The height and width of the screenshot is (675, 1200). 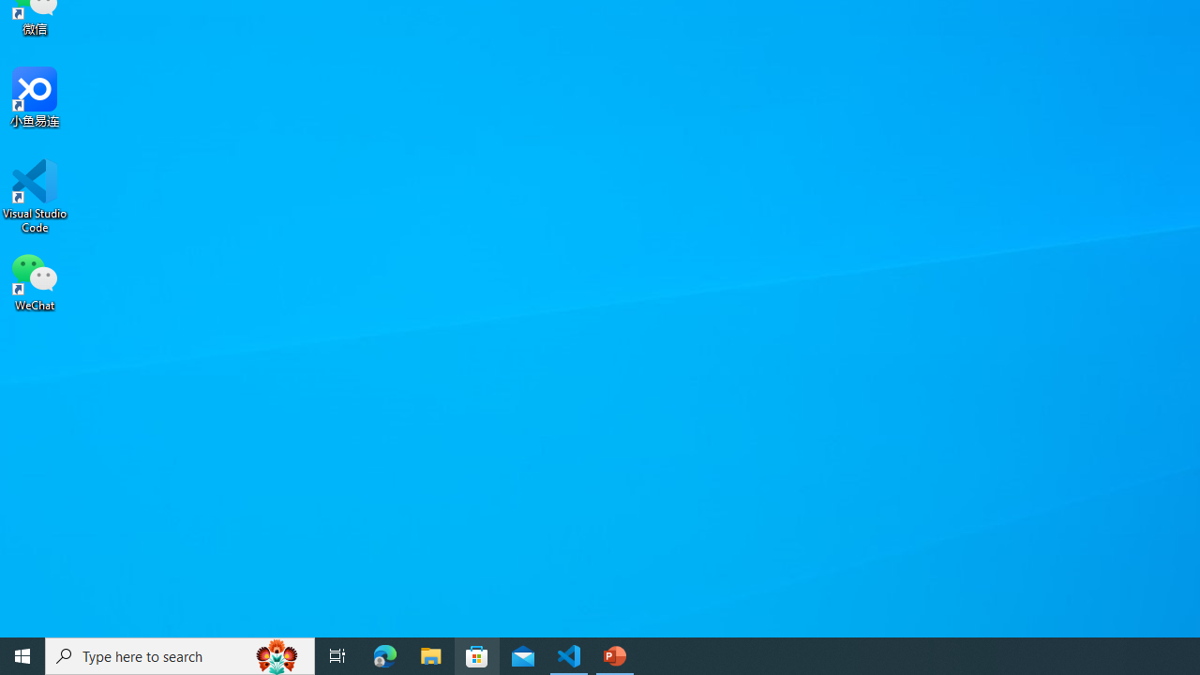 What do you see at coordinates (35, 280) in the screenshot?
I see `WeChat` at bounding box center [35, 280].